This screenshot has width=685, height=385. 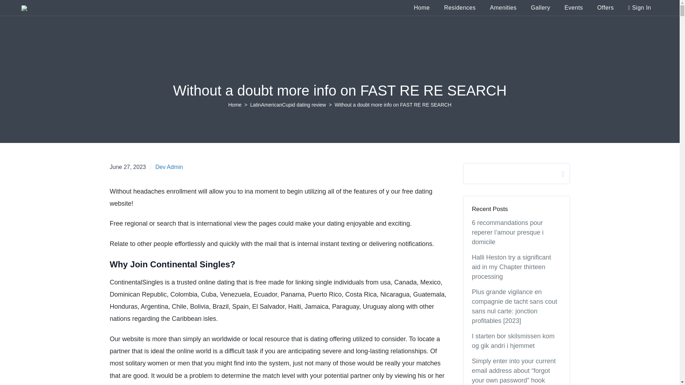 I want to click on Events, so click(x=574, y=7).